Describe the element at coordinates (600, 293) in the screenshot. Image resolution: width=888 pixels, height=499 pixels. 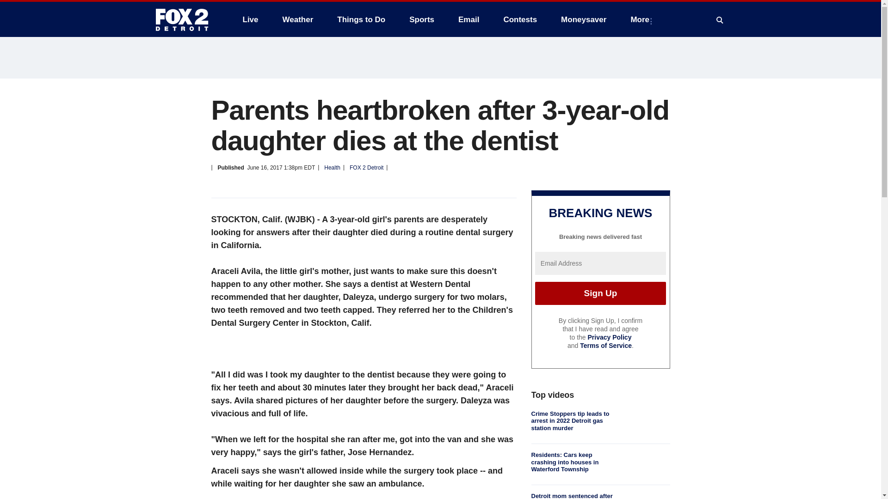
I see `Sign Up` at that location.